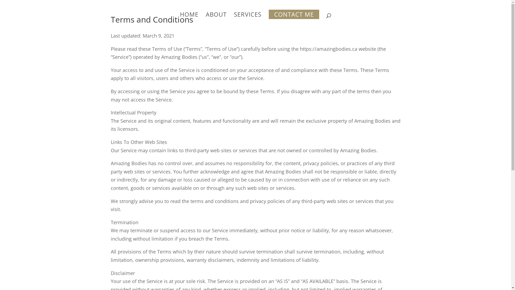 This screenshot has height=290, width=515. What do you see at coordinates (294, 19) in the screenshot?
I see `CONTACT ME` at bounding box center [294, 19].